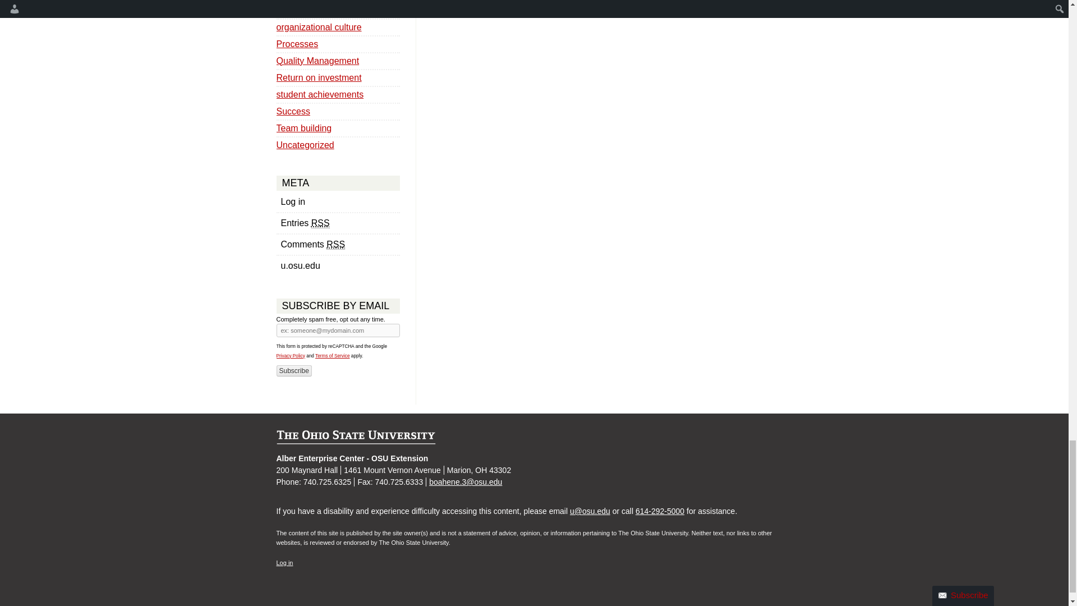 This screenshot has height=606, width=1077. Describe the element at coordinates (338, 222) in the screenshot. I see `Syndicate this site using RSS 2.0` at that location.